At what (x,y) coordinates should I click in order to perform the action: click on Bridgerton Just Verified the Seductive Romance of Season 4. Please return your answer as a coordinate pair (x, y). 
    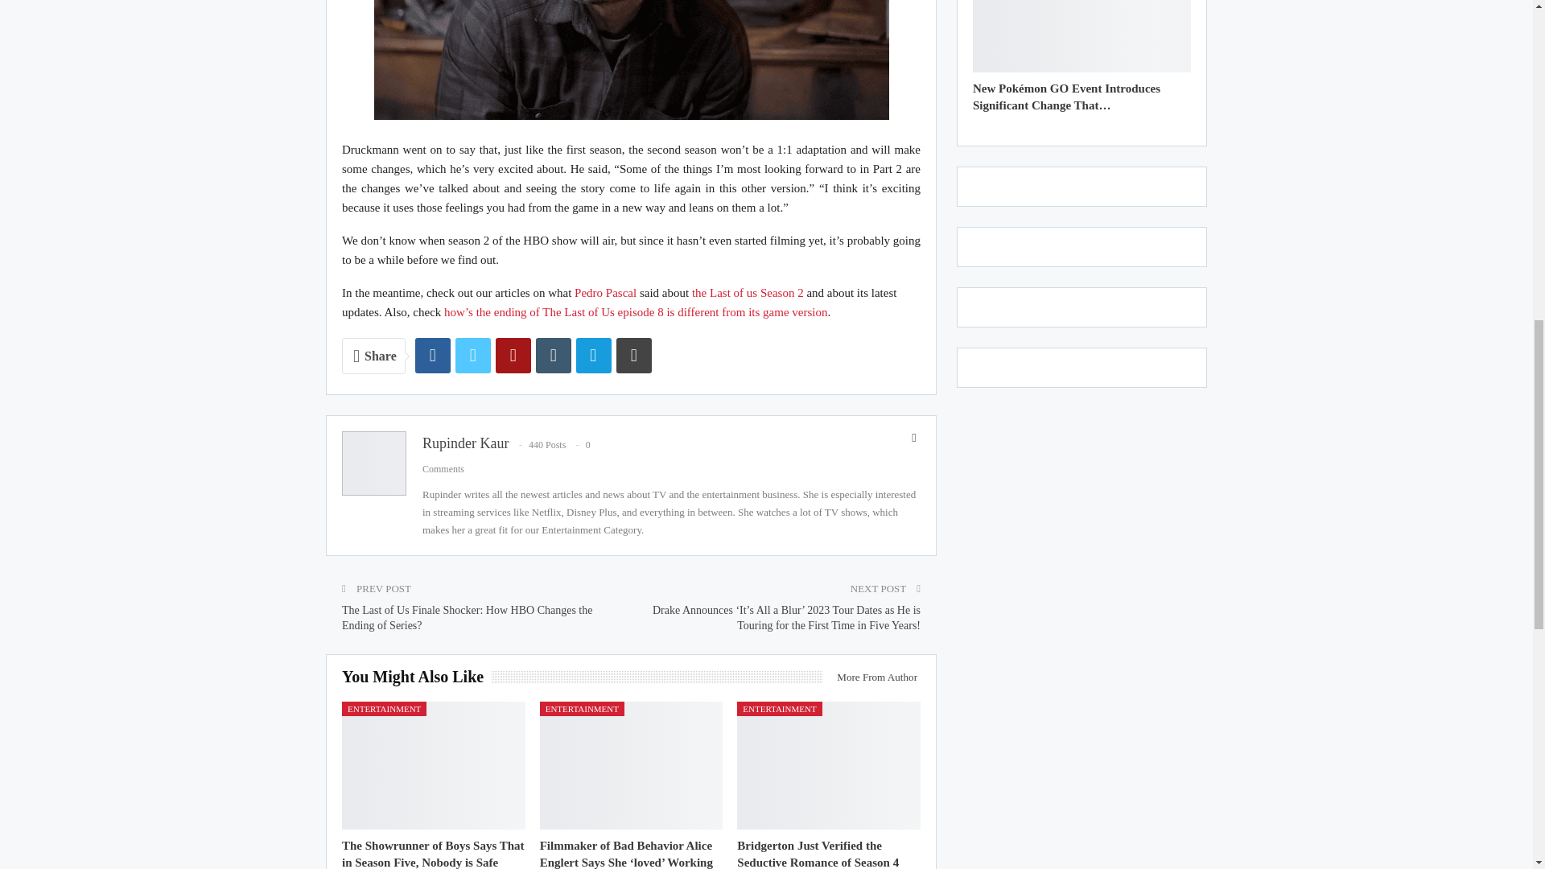
    Looking at the image, I should click on (818, 855).